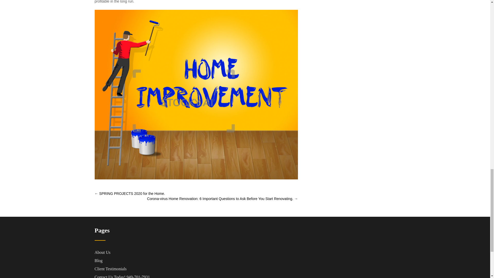 Image resolution: width=494 pixels, height=278 pixels. Describe the element at coordinates (129, 252) in the screenshot. I see `About Us` at that location.